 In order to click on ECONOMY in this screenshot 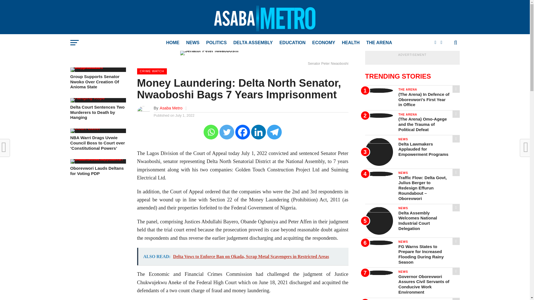, I will do `click(324, 43)`.